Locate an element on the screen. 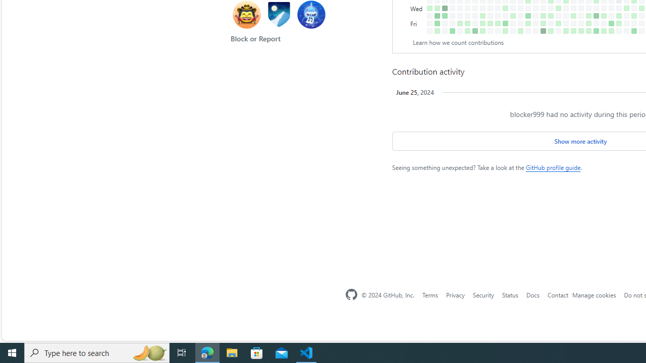 Image resolution: width=646 pixels, height=363 pixels. Contact is located at coordinates (558, 294).